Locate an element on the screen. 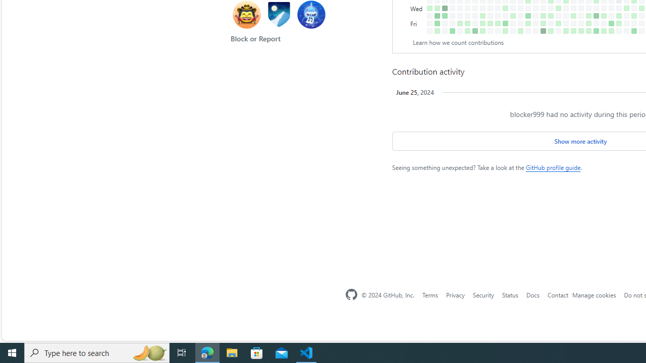 Image resolution: width=646 pixels, height=363 pixels. Contact is located at coordinates (558, 294).